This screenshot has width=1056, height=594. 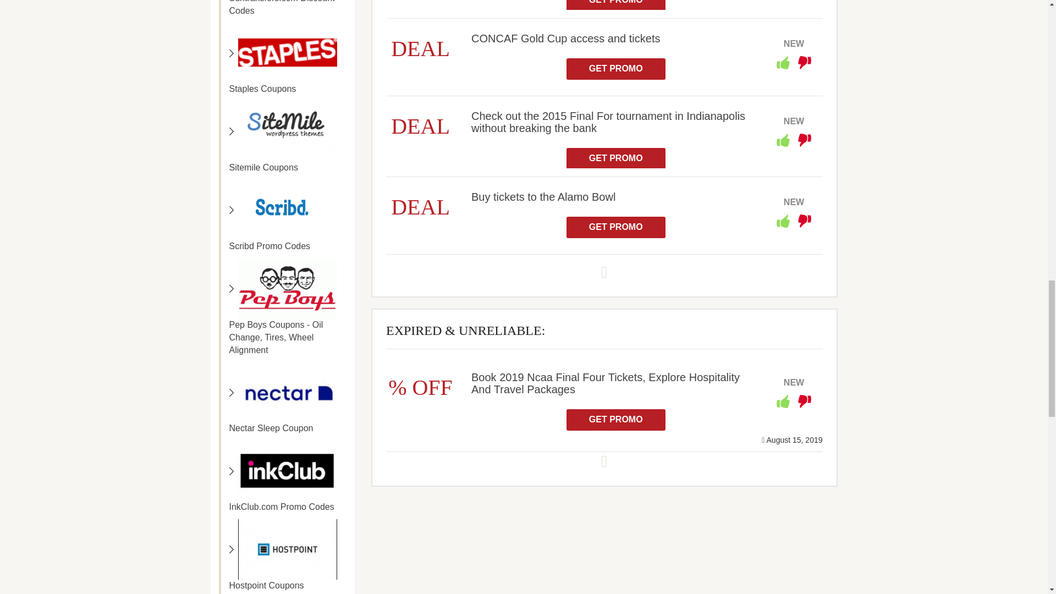 I want to click on GET PROMO, so click(x=615, y=158).